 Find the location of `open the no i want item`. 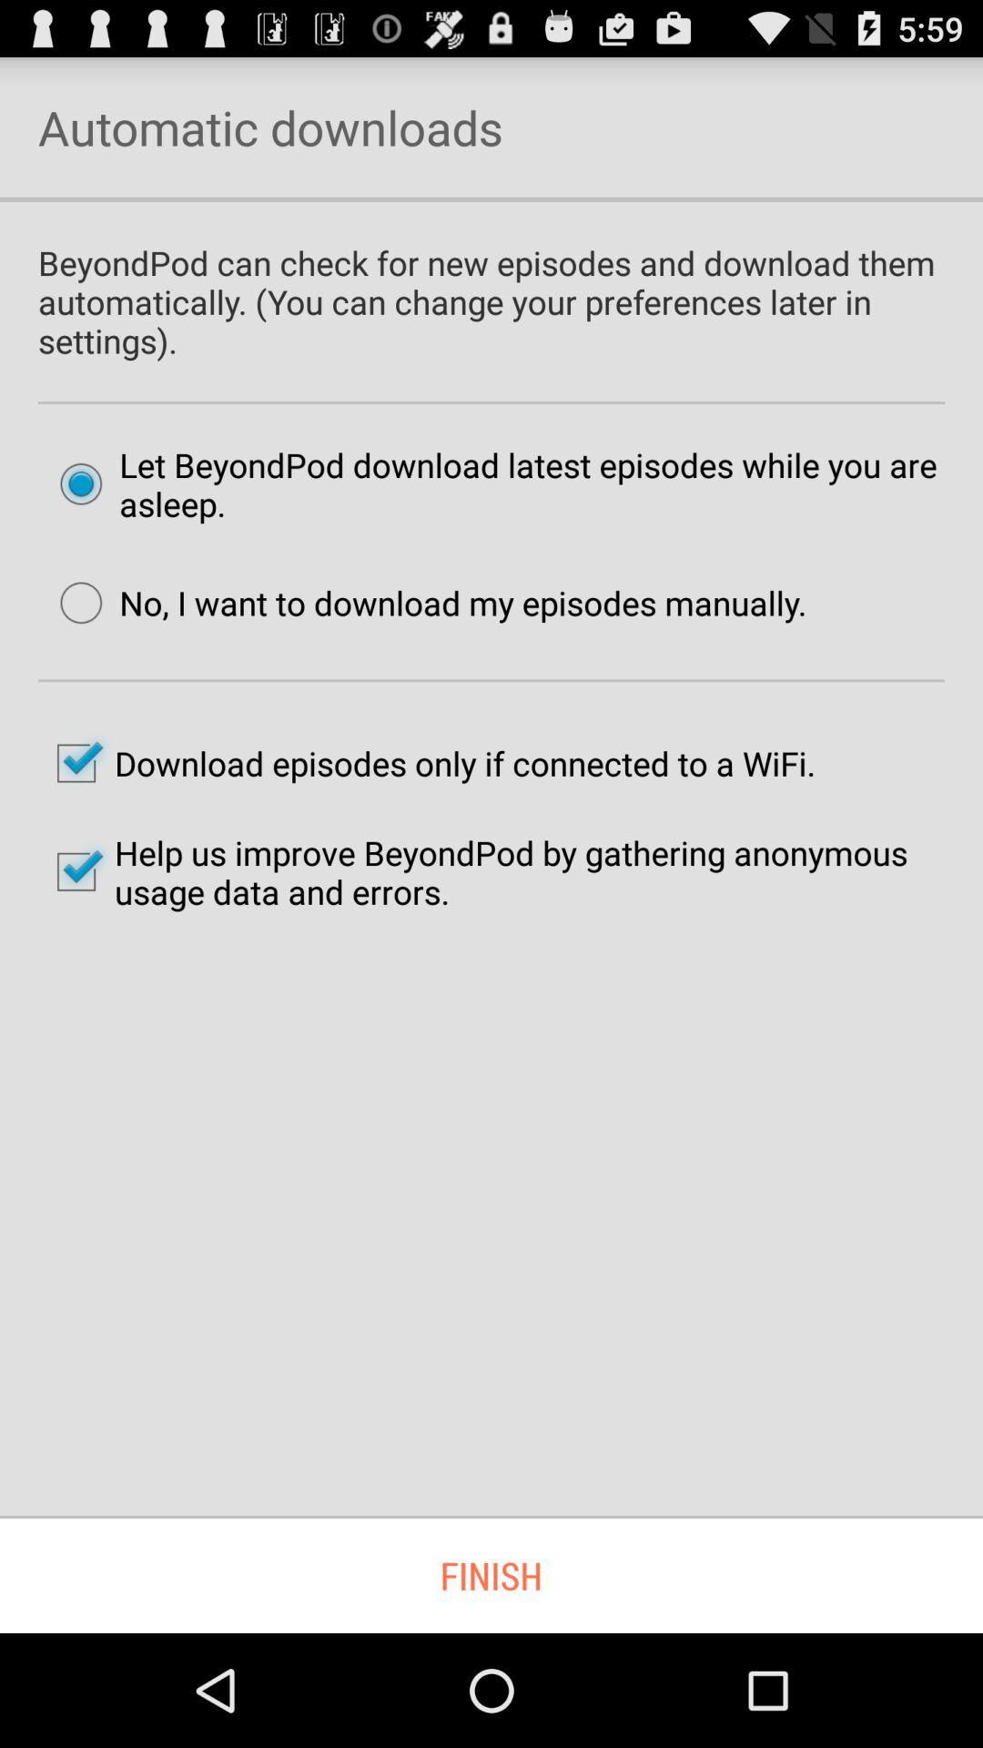

open the no i want item is located at coordinates (424, 603).